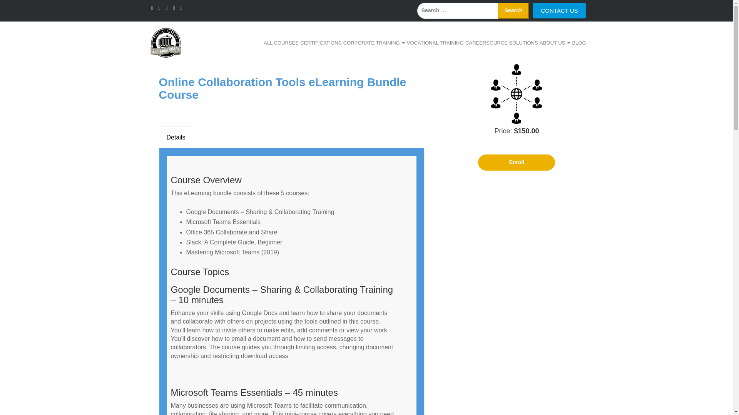 The height and width of the screenshot is (415, 739). Describe the element at coordinates (321, 43) in the screenshot. I see `Certifications` at that location.